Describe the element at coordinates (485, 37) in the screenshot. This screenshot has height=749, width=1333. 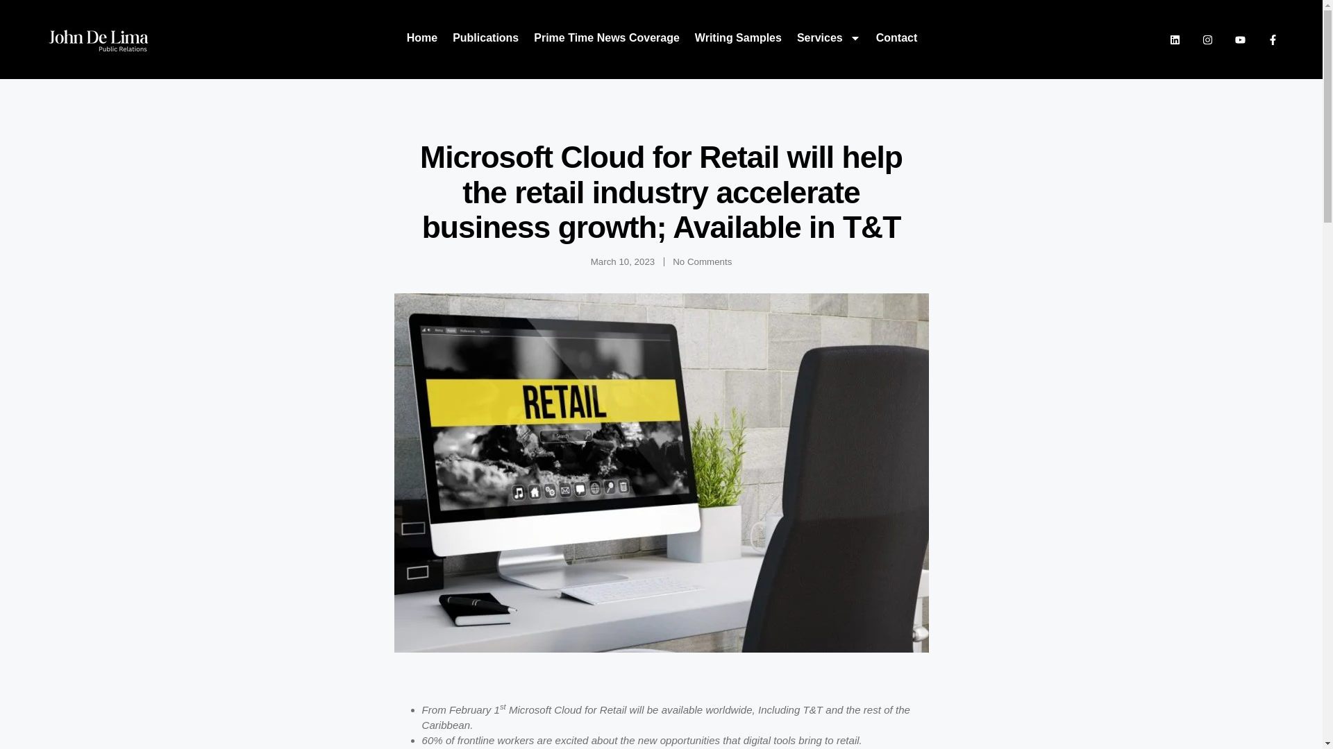
I see `Publications` at that location.